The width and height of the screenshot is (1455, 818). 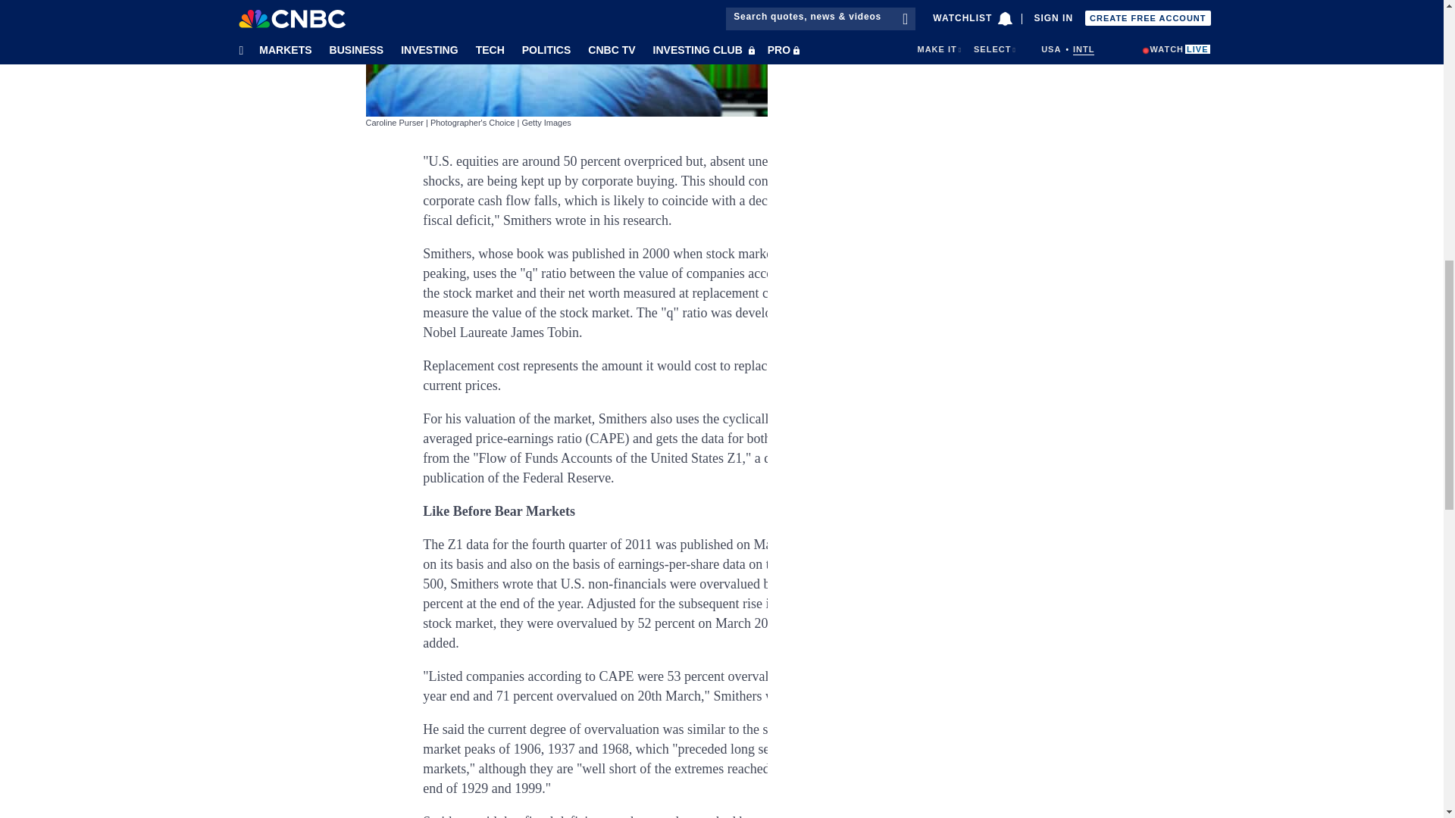 What do you see at coordinates (946, 74) in the screenshot?
I see `3rd party ad content` at bounding box center [946, 74].